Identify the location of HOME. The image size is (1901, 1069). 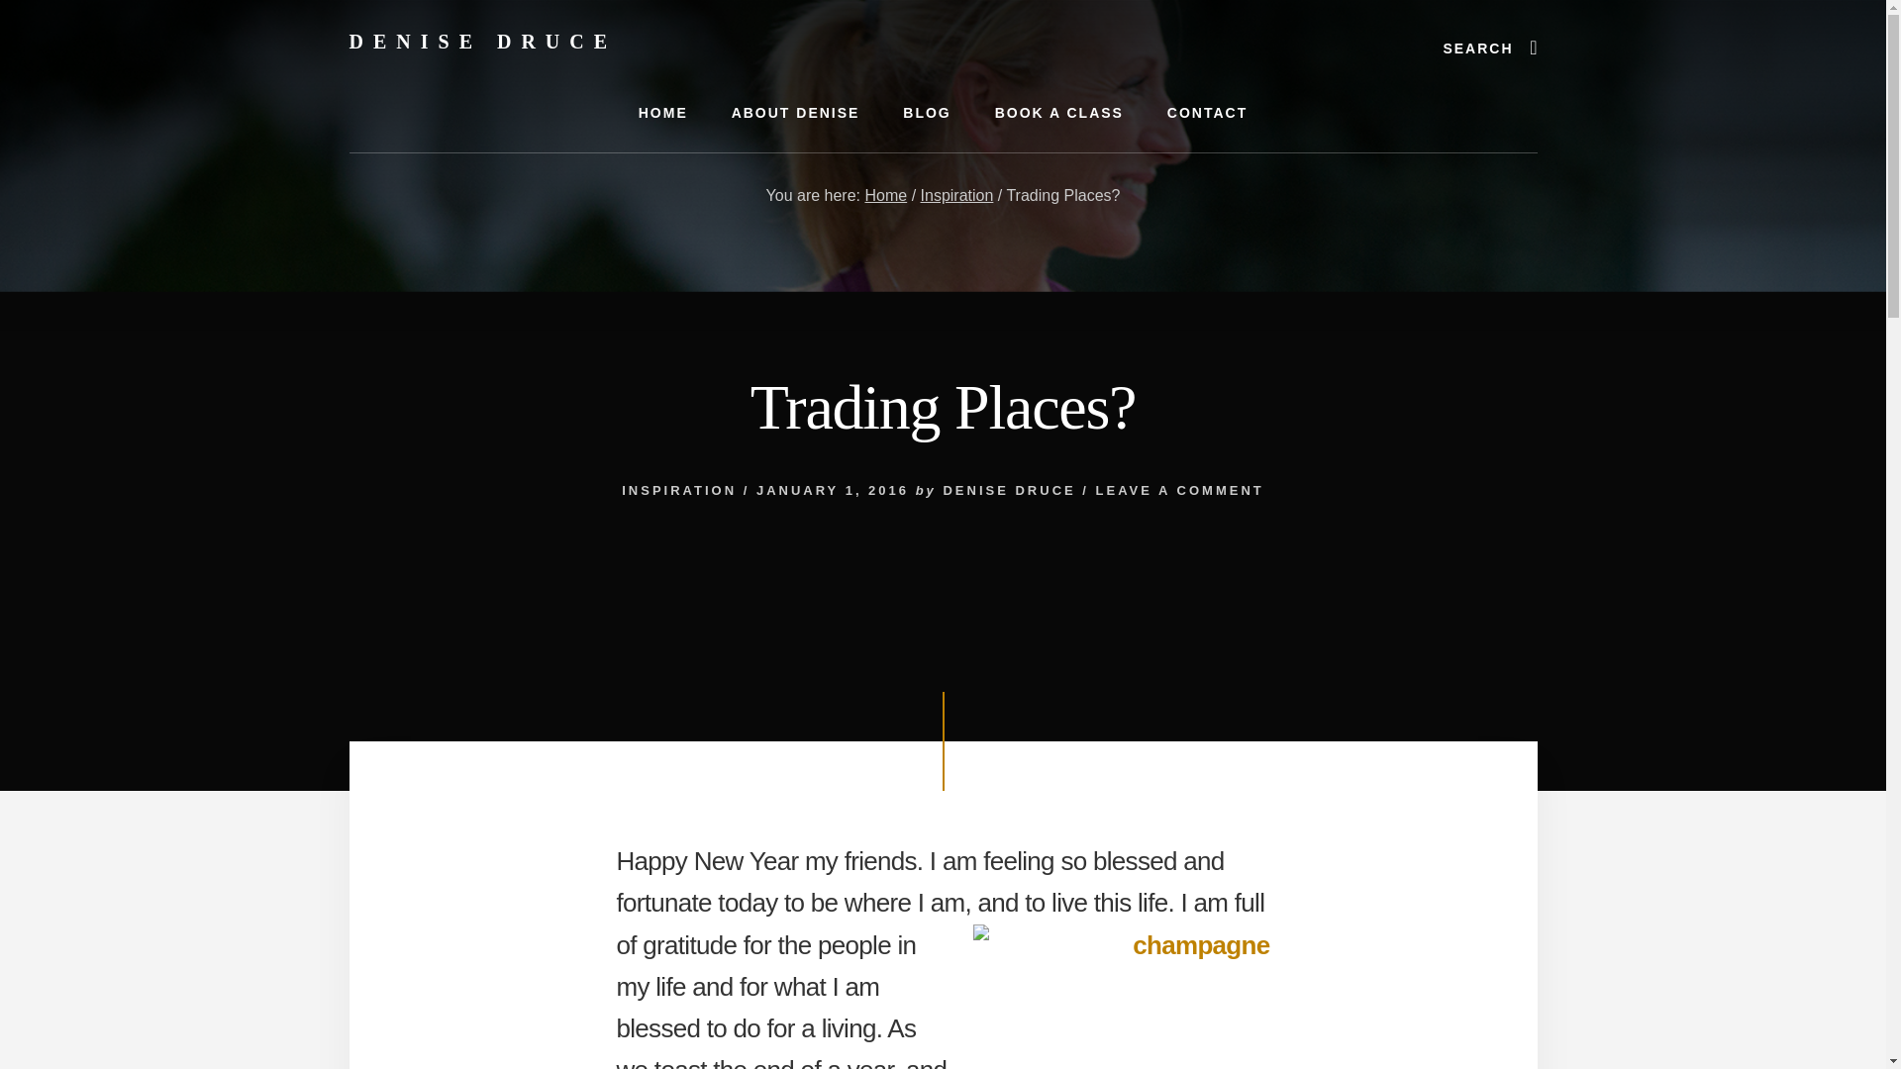
(663, 113).